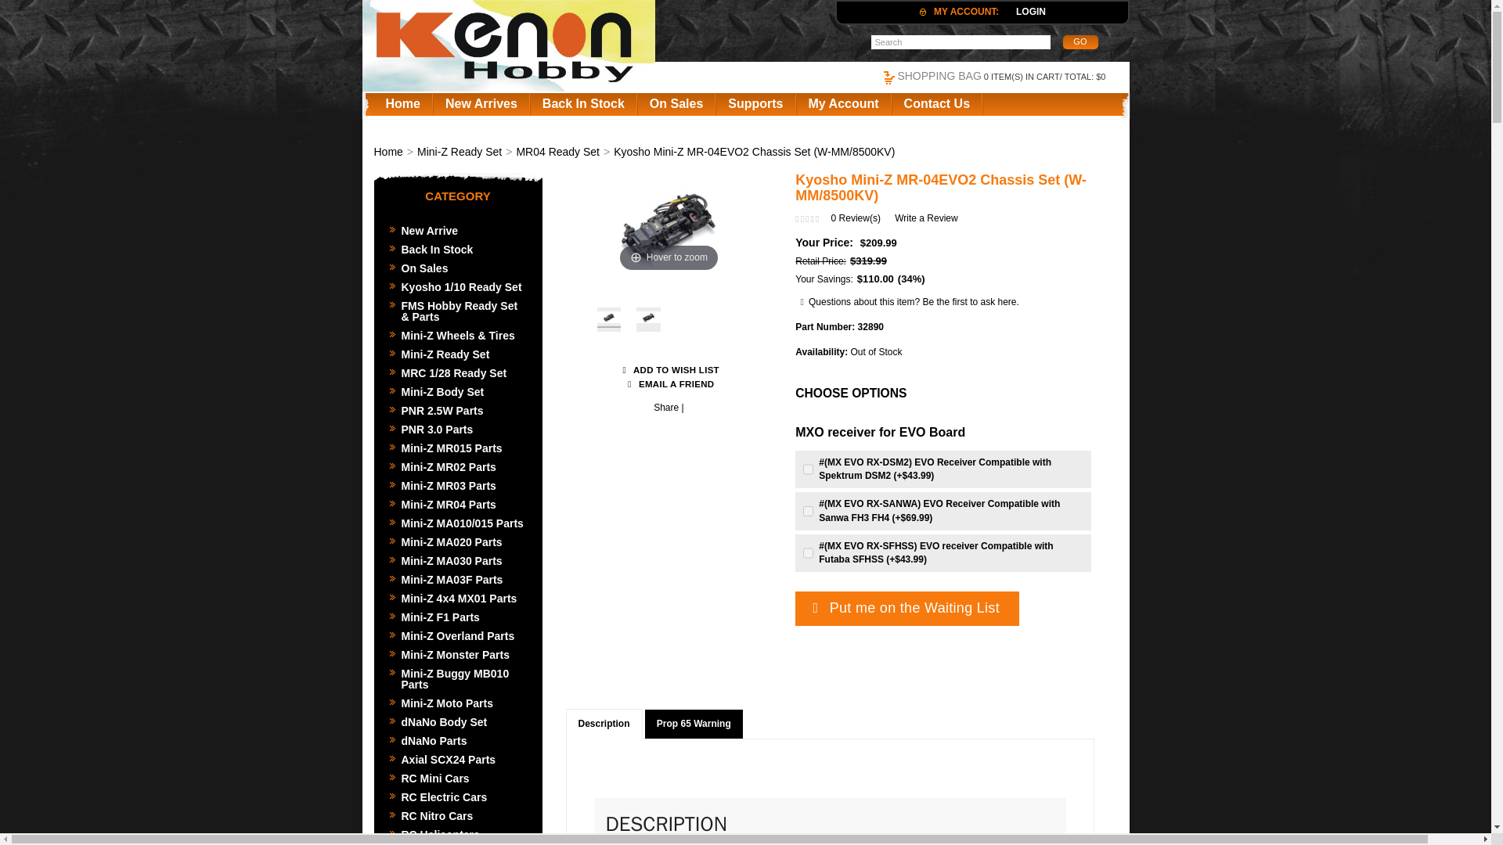 The image size is (1503, 845). I want to click on PNR 3.0 Parts, so click(459, 429).